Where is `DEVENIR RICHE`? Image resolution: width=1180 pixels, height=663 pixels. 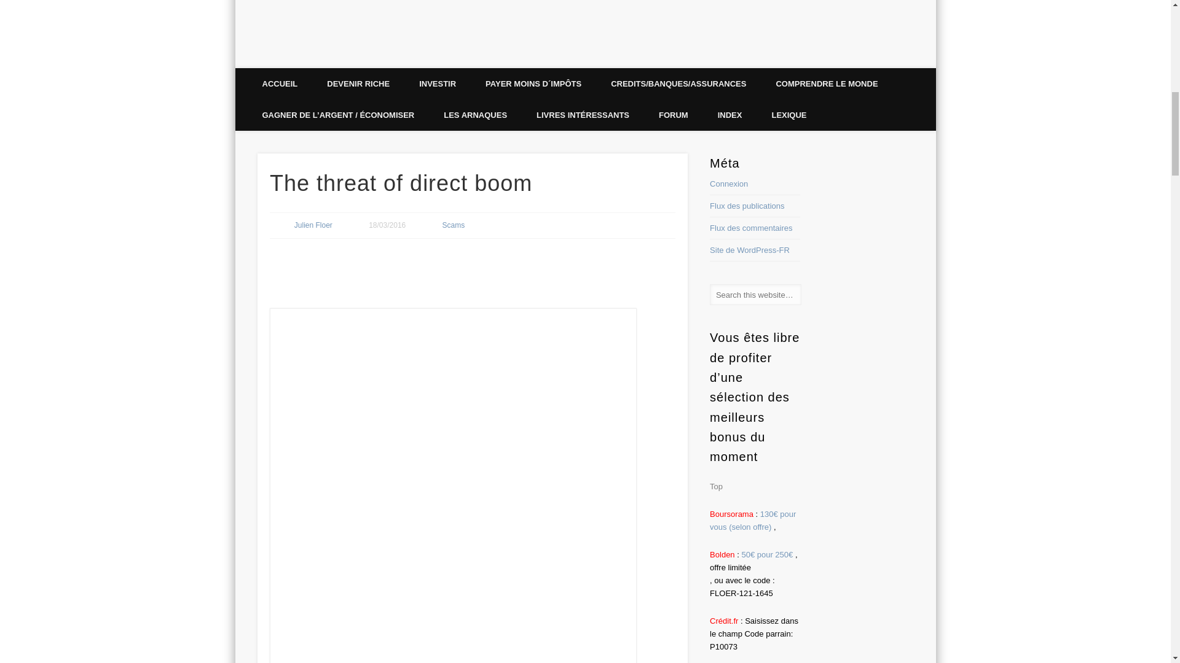
DEVENIR RICHE is located at coordinates (358, 83).